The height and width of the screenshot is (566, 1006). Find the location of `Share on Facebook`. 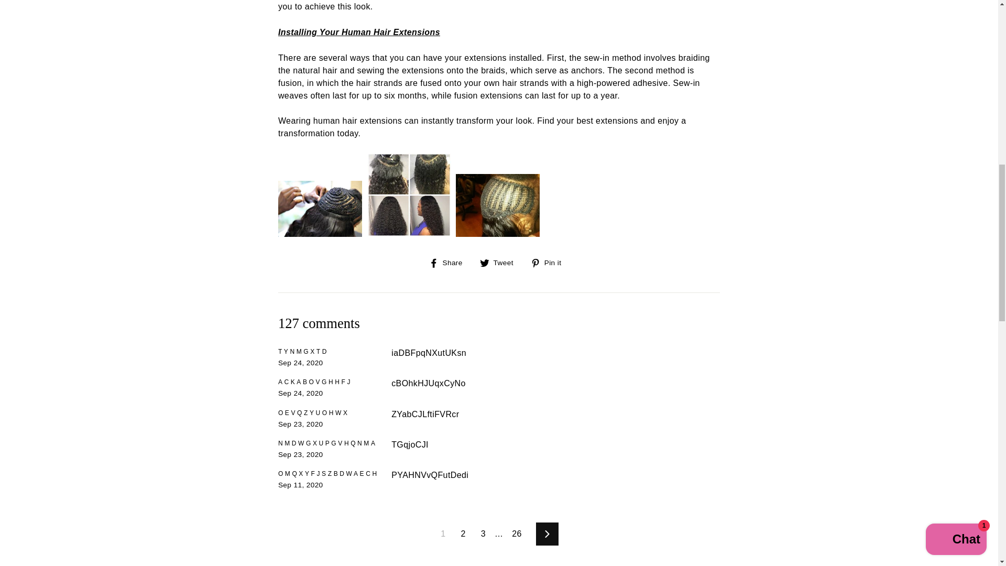

Share on Facebook is located at coordinates (450, 263).